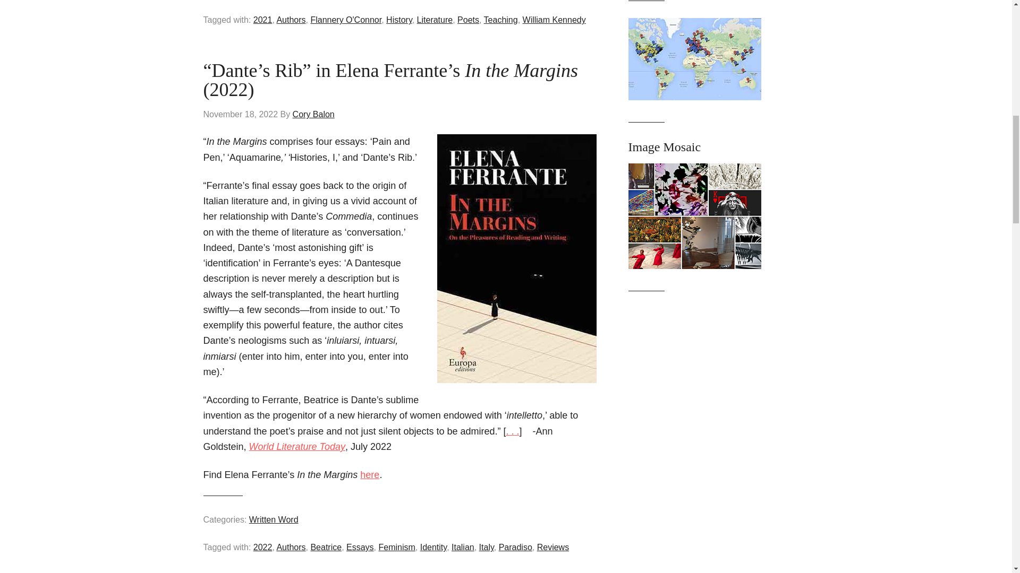  Describe the element at coordinates (360, 547) in the screenshot. I see `Essays` at that location.